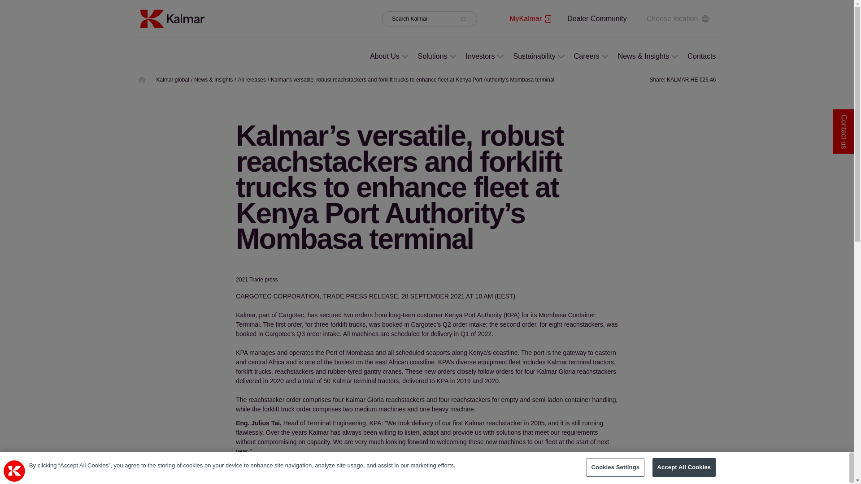  What do you see at coordinates (171, 18) in the screenshot?
I see `Kalmar logo` at bounding box center [171, 18].